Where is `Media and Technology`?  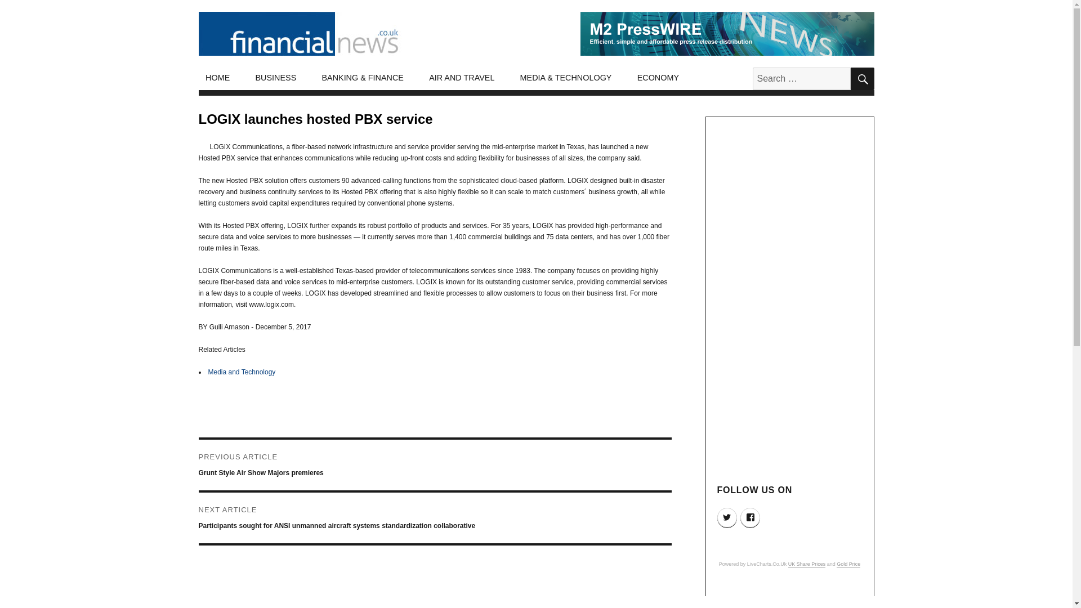
Media and Technology is located at coordinates (242, 372).